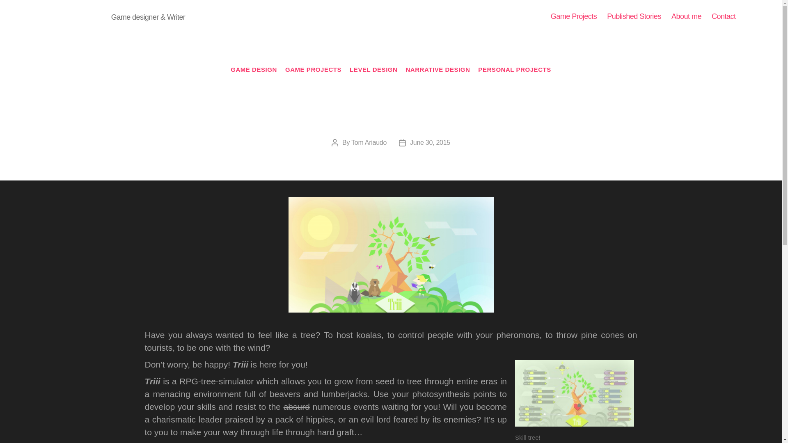  Describe the element at coordinates (73, 16) in the screenshot. I see `Tom Ariaudo` at that location.